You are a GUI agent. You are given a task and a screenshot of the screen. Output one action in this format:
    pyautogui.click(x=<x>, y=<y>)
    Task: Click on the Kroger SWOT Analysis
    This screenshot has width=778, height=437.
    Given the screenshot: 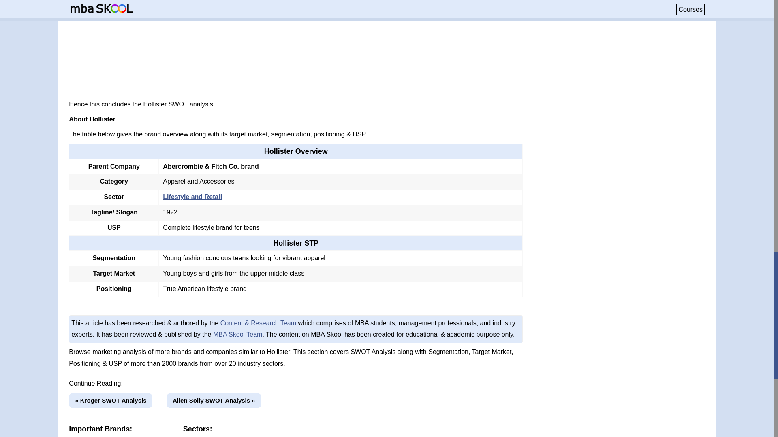 What is the action you would take?
    pyautogui.click(x=111, y=401)
    